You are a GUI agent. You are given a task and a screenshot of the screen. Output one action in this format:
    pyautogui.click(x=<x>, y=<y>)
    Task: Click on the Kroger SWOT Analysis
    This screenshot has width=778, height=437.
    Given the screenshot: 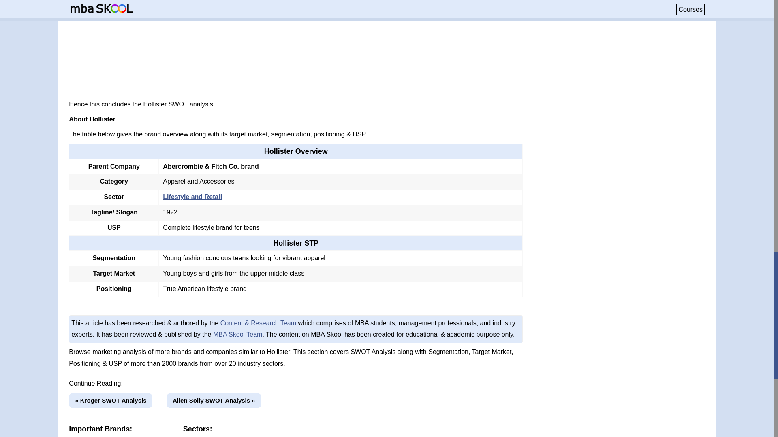 What is the action you would take?
    pyautogui.click(x=111, y=401)
    